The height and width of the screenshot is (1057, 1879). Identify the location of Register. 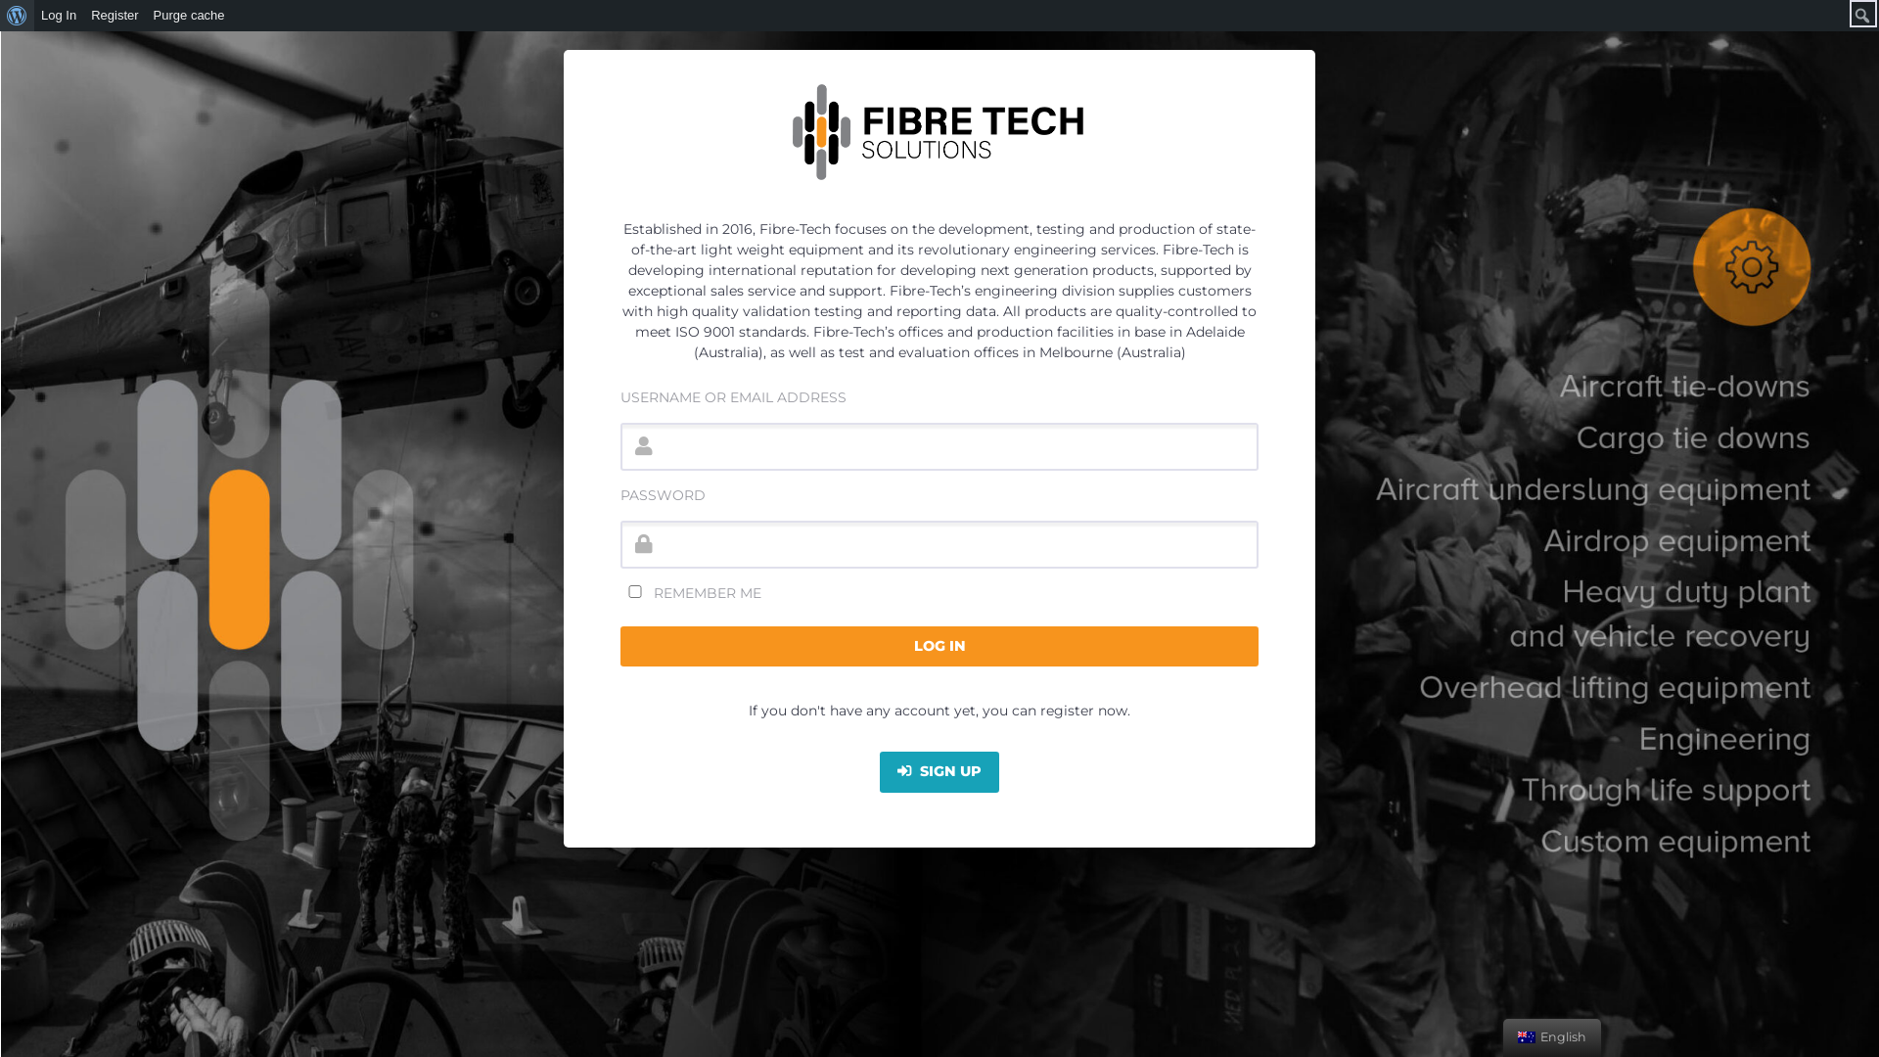
(115, 16).